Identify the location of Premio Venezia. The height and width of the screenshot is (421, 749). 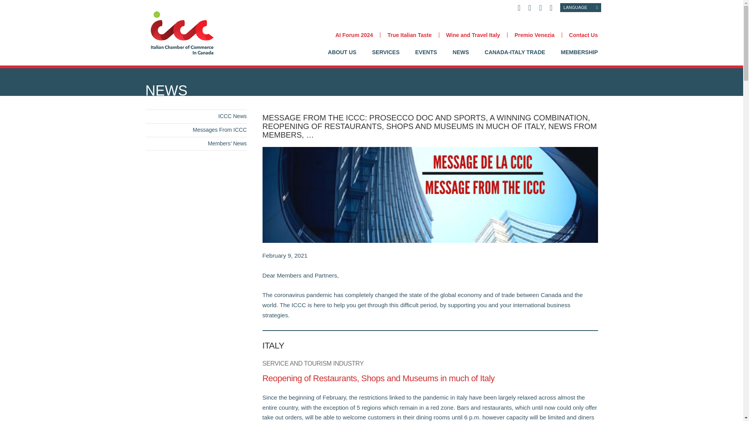
(534, 35).